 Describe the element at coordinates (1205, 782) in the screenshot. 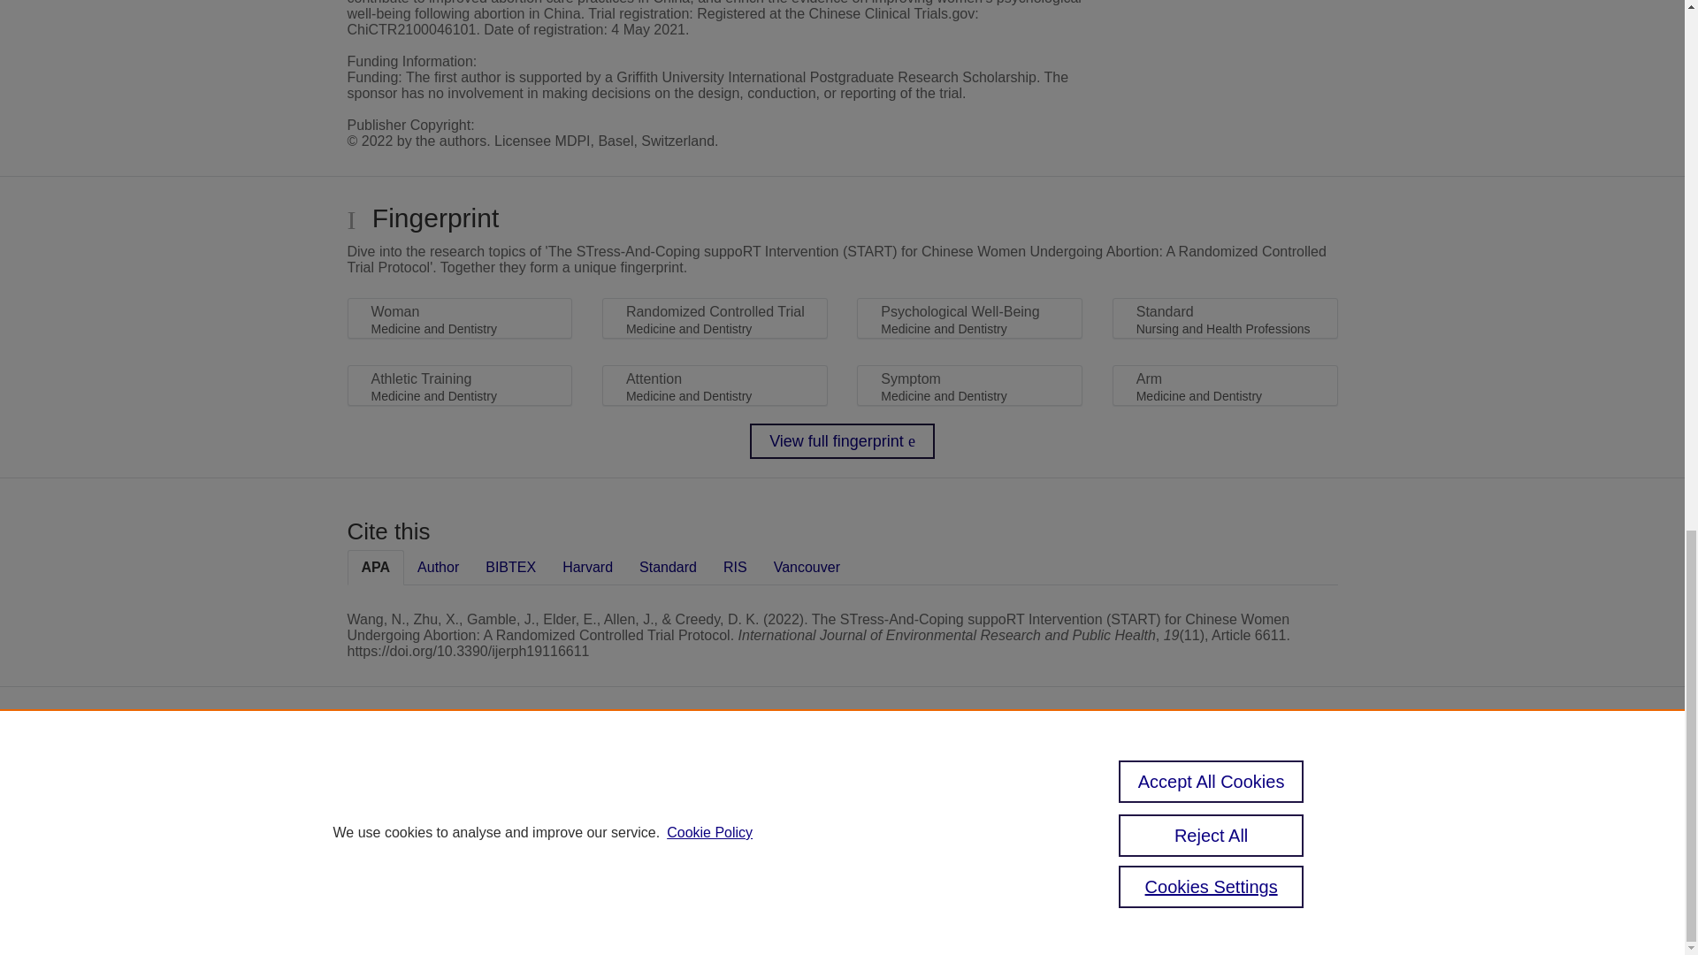

I see `About web accessibility` at that location.